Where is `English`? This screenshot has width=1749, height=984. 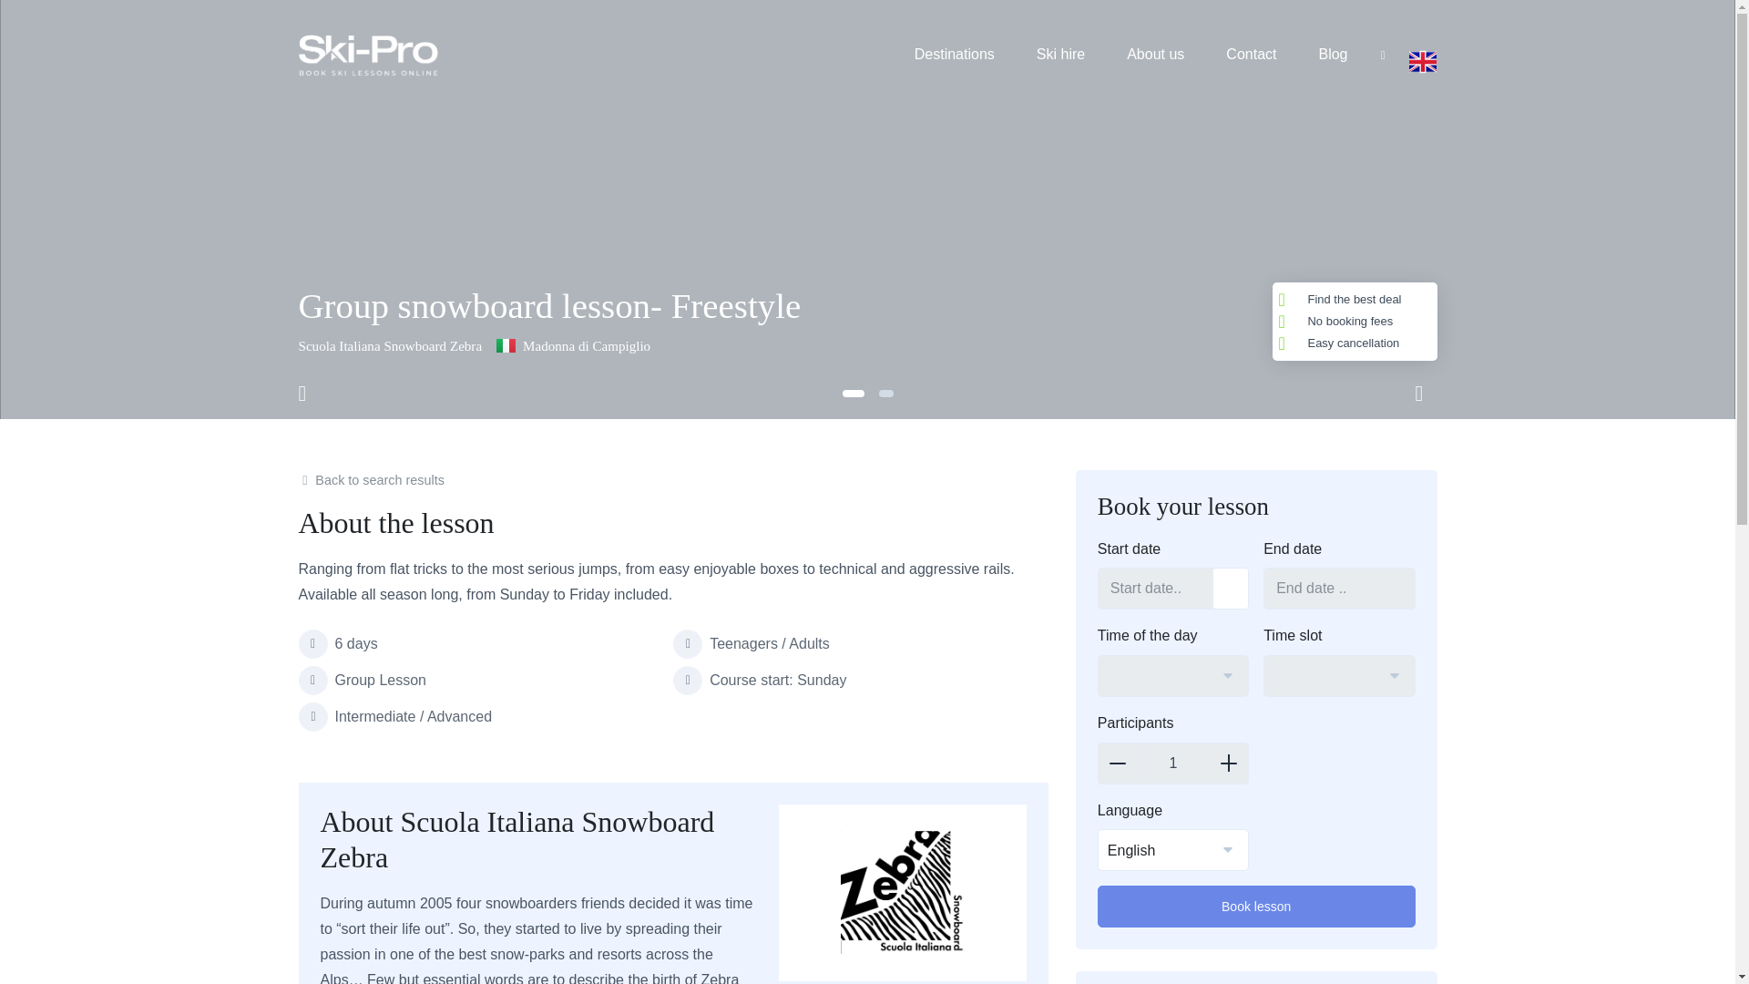
English is located at coordinates (1173, 851).